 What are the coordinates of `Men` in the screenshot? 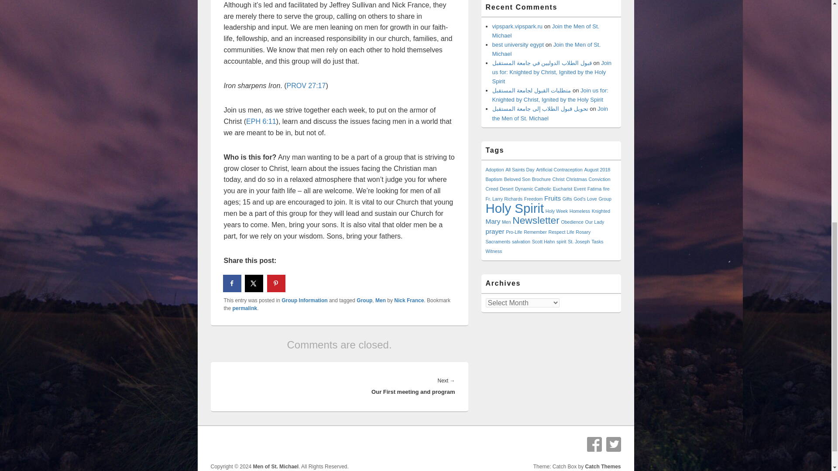 It's located at (381, 300).